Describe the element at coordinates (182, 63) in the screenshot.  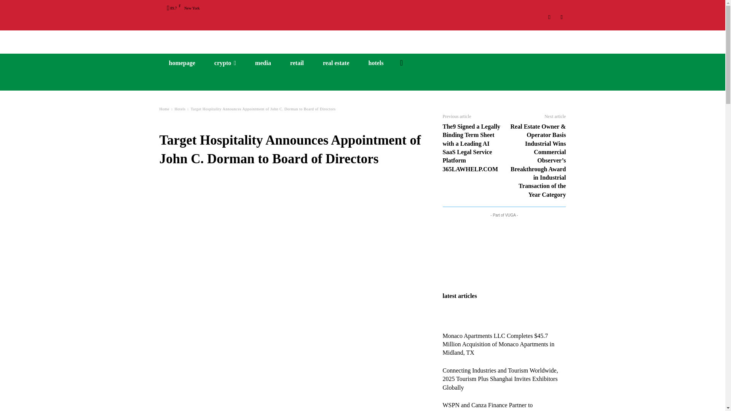
I see `homepage` at that location.